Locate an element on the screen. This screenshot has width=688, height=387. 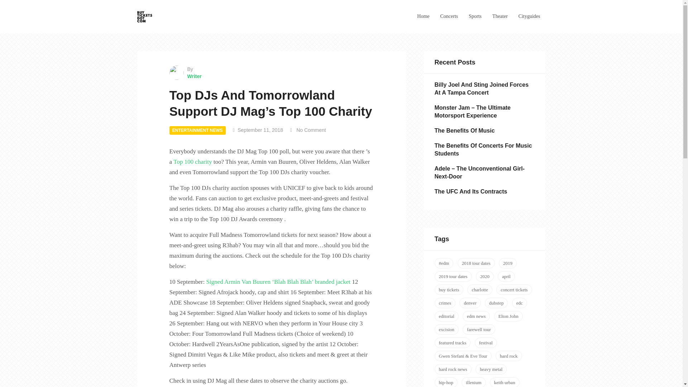
Concerts is located at coordinates (449, 16).